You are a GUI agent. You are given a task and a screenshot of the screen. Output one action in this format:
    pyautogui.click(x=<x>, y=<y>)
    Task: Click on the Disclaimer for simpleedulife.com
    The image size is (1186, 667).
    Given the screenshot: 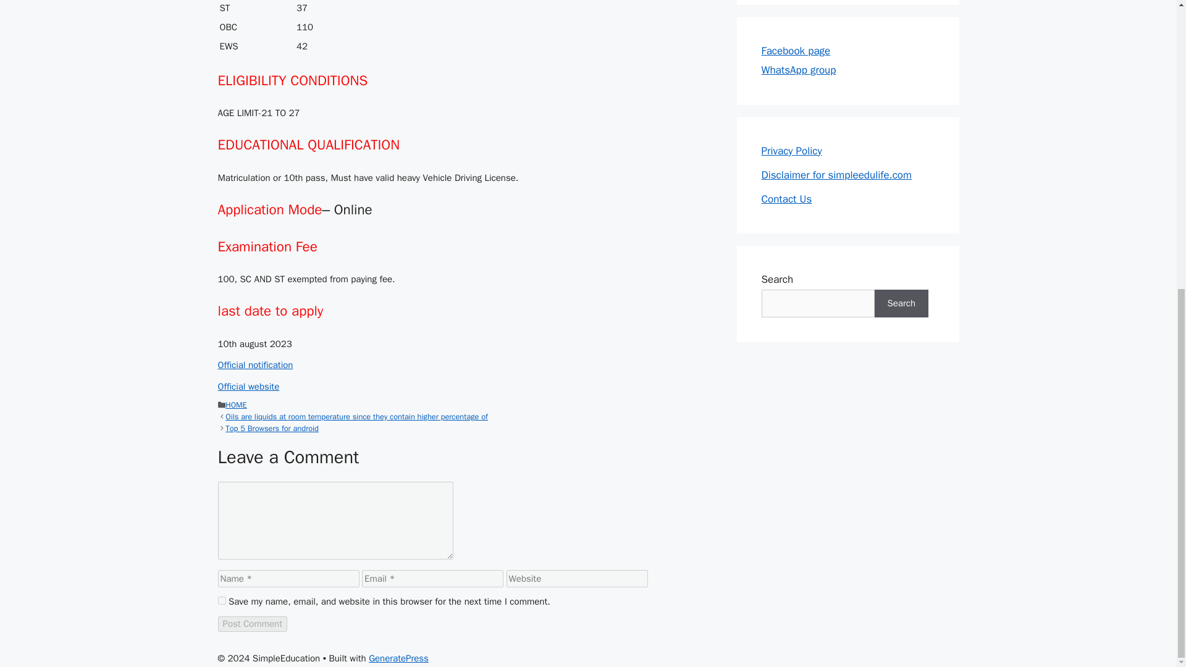 What is the action you would take?
    pyautogui.click(x=836, y=175)
    